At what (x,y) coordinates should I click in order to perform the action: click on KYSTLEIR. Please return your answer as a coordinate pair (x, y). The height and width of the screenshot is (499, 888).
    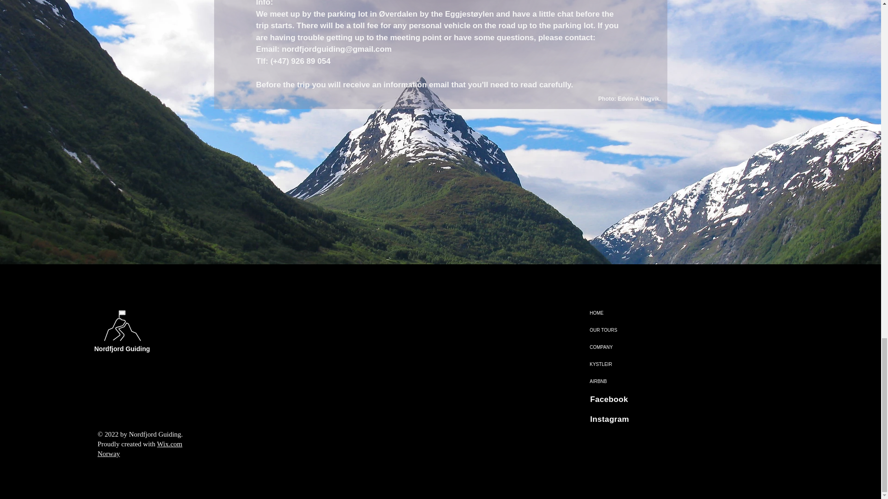
    Looking at the image, I should click on (610, 364).